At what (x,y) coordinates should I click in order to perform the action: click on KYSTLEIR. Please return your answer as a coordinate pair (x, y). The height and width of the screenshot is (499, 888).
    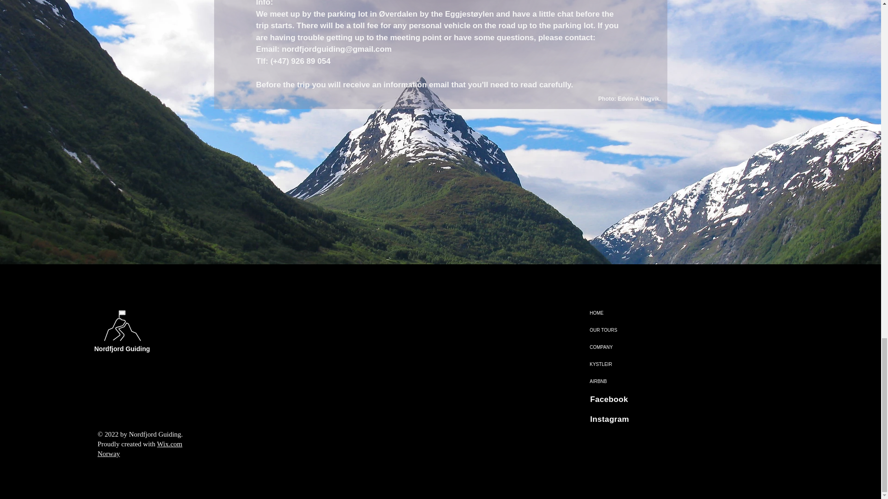
    Looking at the image, I should click on (610, 364).